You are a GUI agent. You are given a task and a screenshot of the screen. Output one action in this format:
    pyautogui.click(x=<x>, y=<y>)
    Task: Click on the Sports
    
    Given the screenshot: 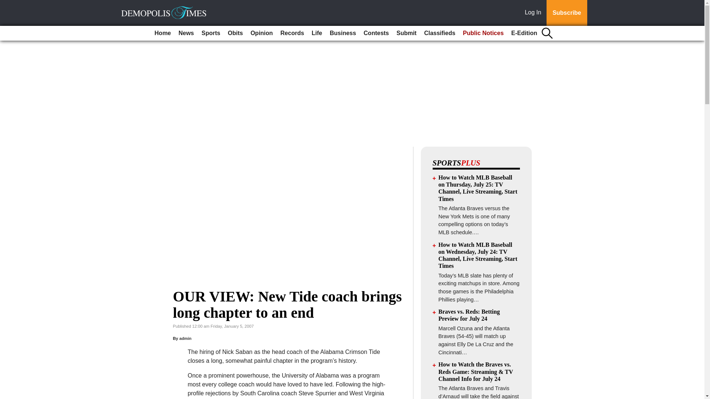 What is the action you would take?
    pyautogui.click(x=211, y=33)
    